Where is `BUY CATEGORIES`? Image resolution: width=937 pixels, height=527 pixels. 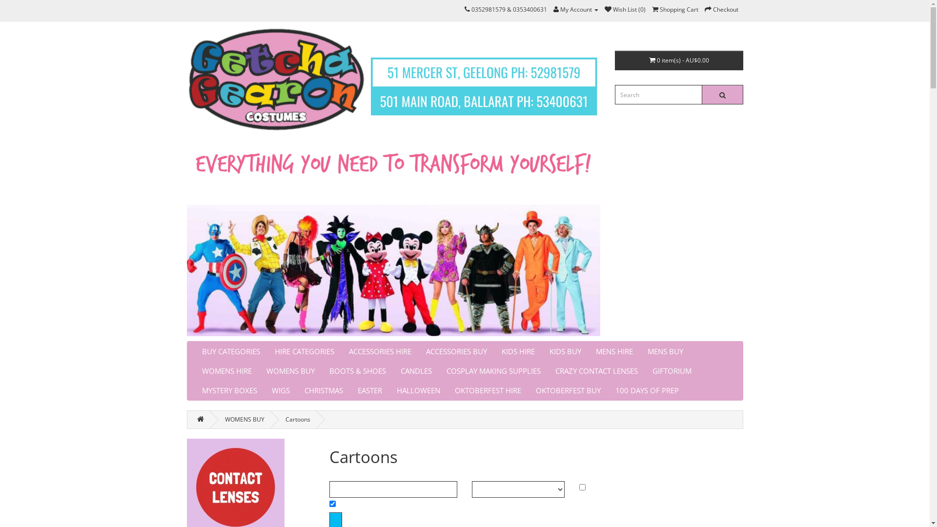 BUY CATEGORIES is located at coordinates (230, 351).